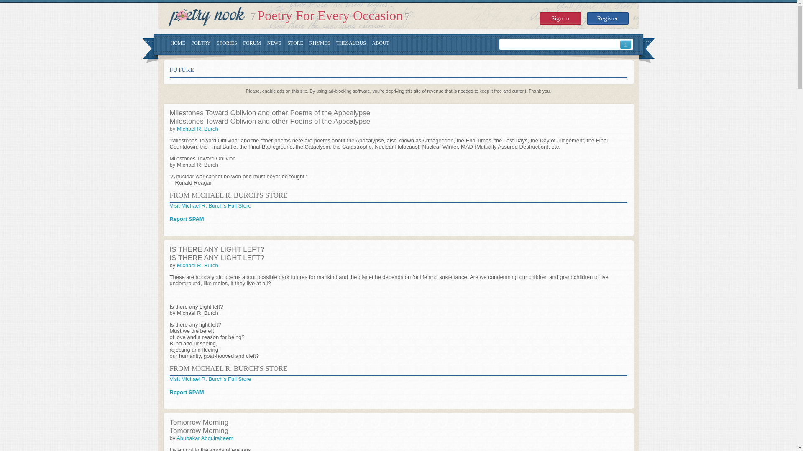 The image size is (803, 451). I want to click on FROM MICHAEL R. BURCH'S STORE, so click(228, 195).